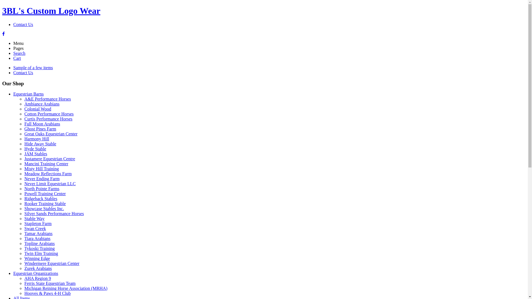 This screenshot has width=532, height=299. Describe the element at coordinates (40, 244) in the screenshot. I see `Topline Arabians` at that location.